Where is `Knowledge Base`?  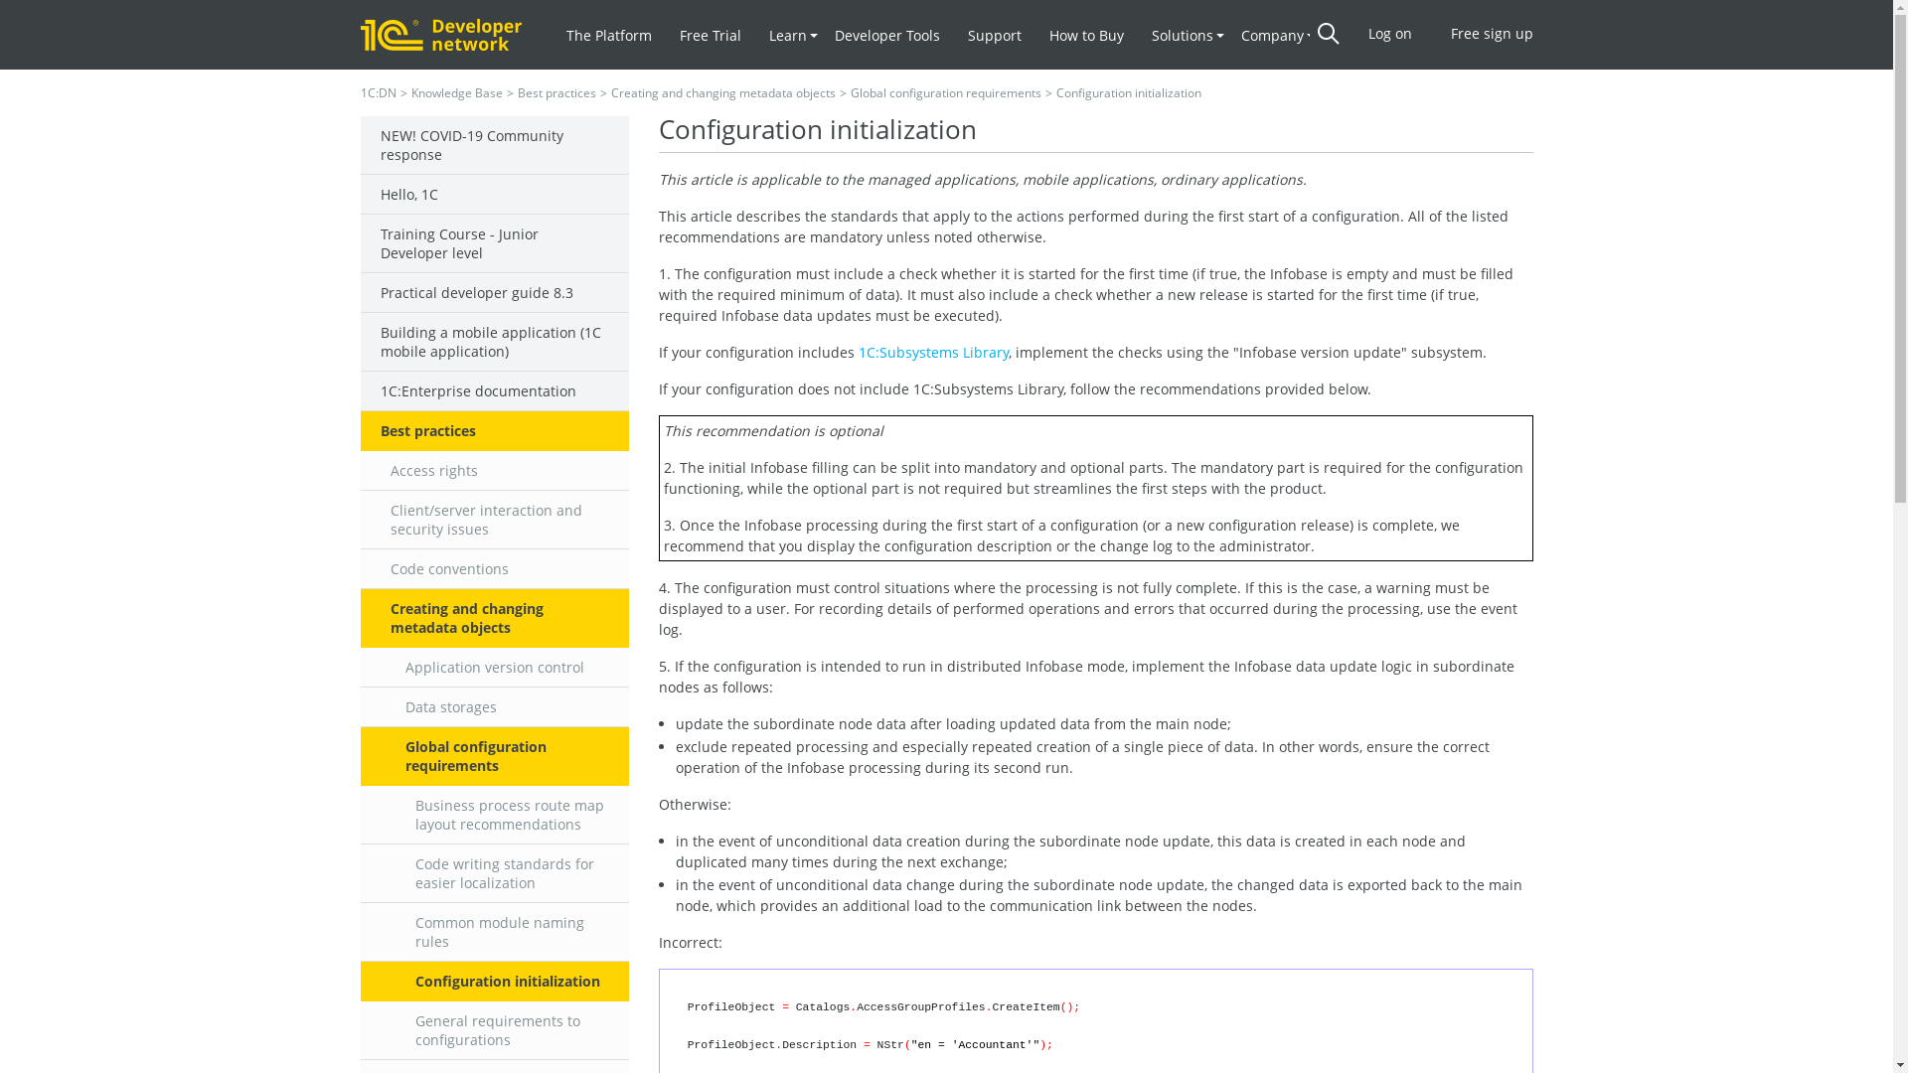 Knowledge Base is located at coordinates (457, 93).